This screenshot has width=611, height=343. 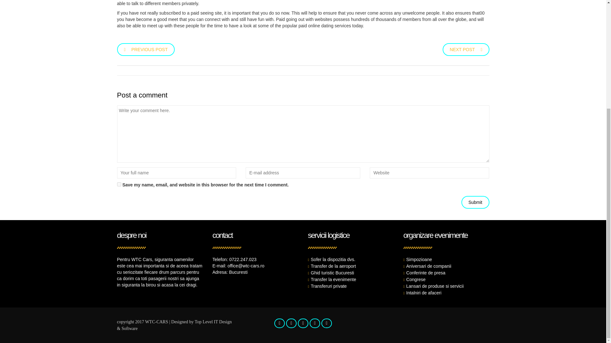 What do you see at coordinates (466, 49) in the screenshot?
I see `NEXT POST` at bounding box center [466, 49].